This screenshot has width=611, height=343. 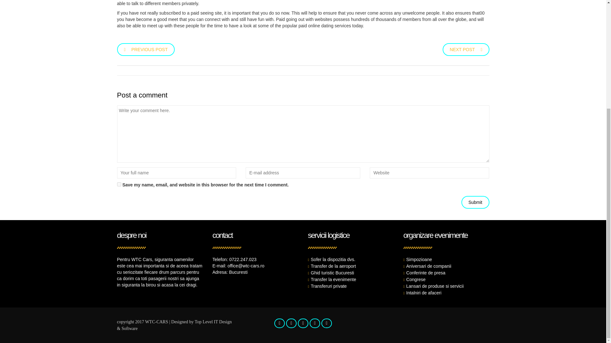 What do you see at coordinates (466, 49) in the screenshot?
I see `NEXT POST` at bounding box center [466, 49].